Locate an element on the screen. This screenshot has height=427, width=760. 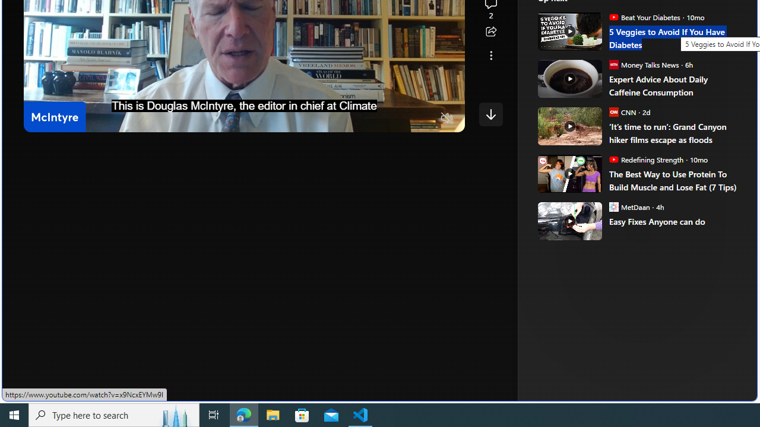
MetDaan is located at coordinates (613, 206).